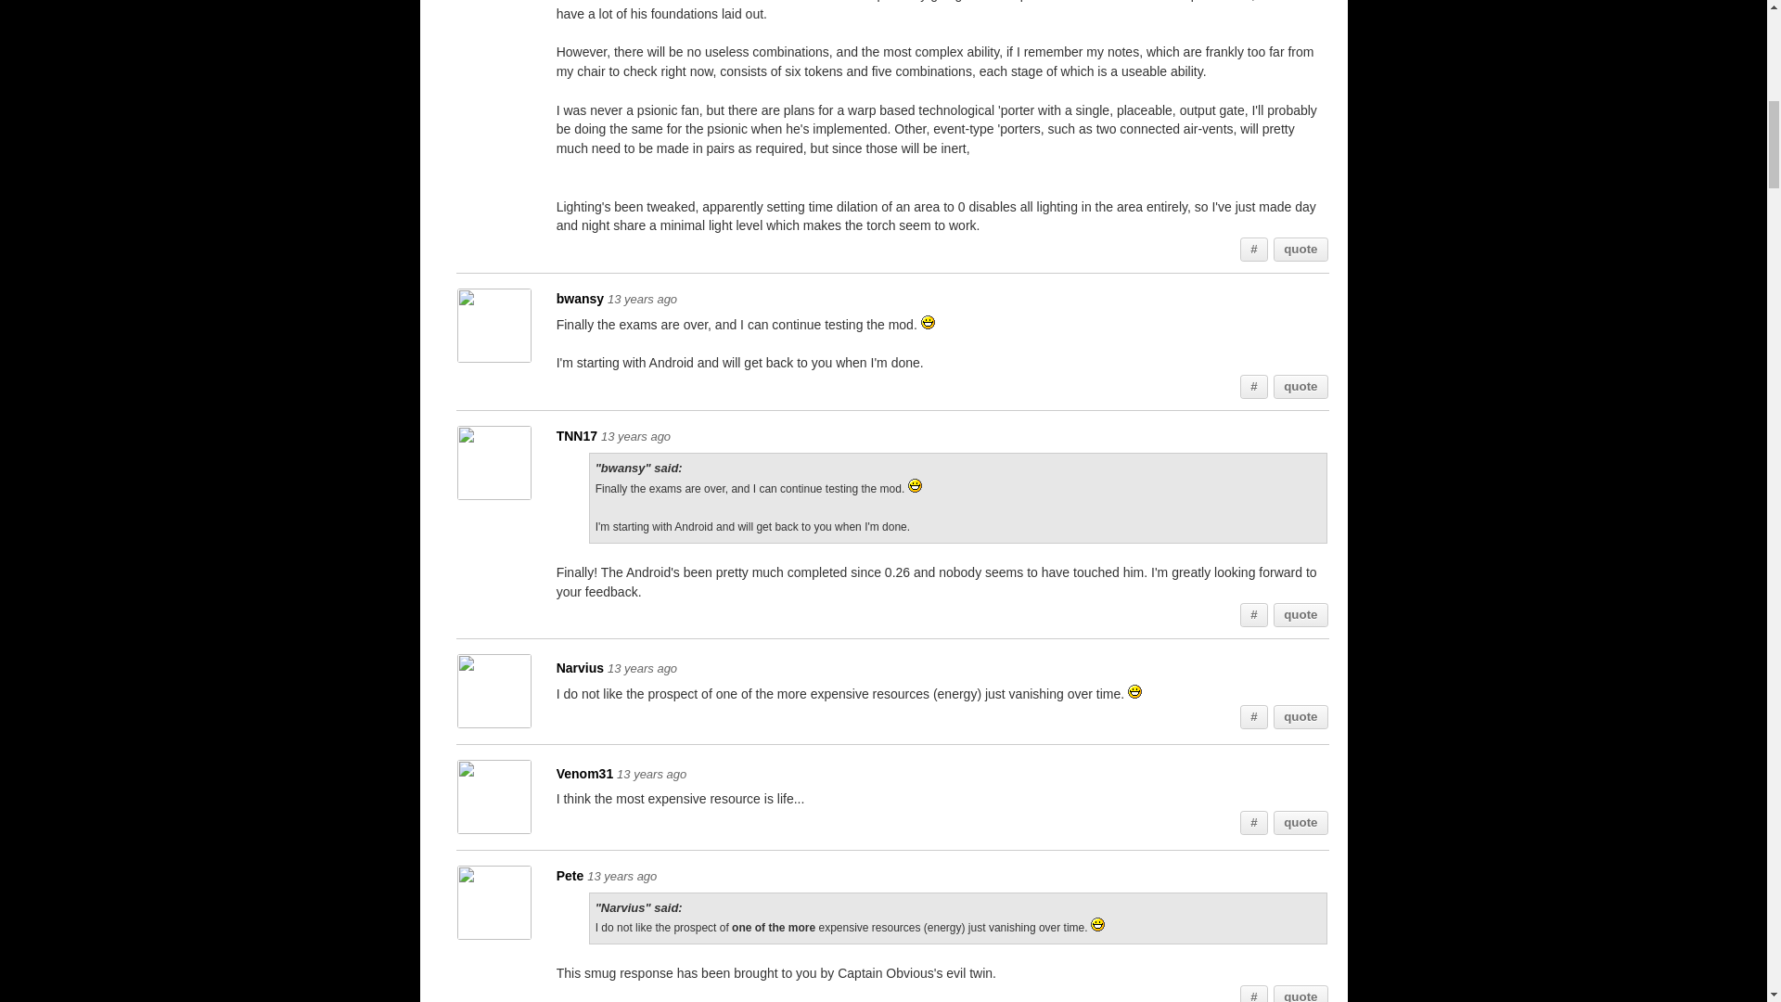  Describe the element at coordinates (1301, 717) in the screenshot. I see `quote` at that location.